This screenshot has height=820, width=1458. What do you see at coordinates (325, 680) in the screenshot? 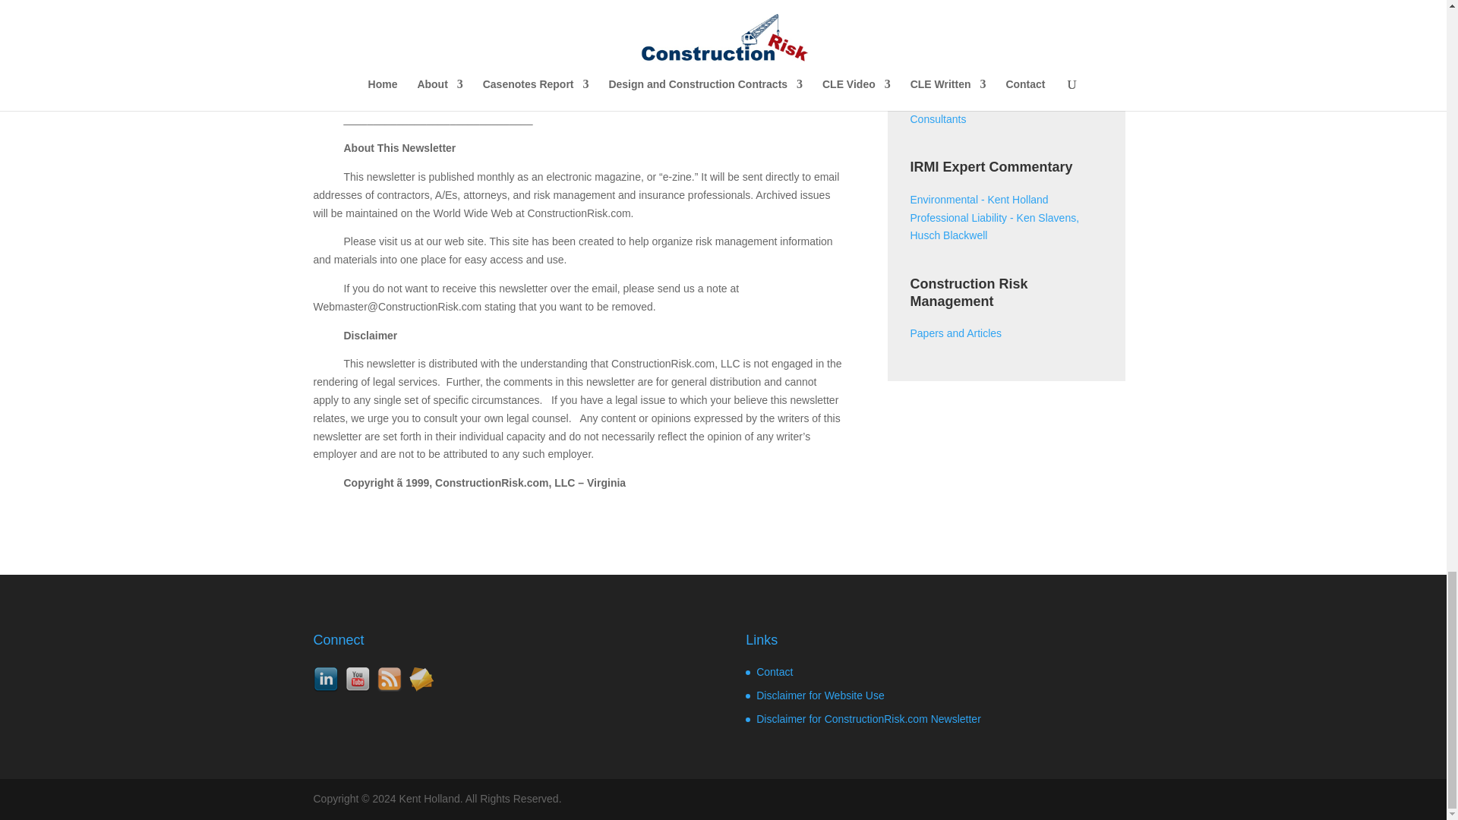
I see ` LinkedIn` at bounding box center [325, 680].